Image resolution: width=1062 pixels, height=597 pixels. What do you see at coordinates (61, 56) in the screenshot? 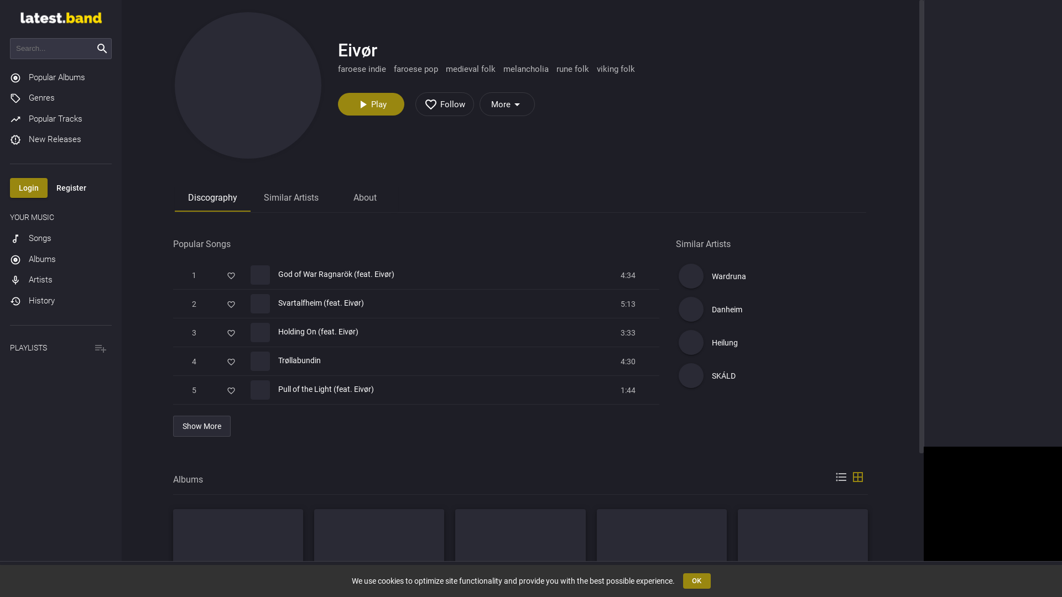
I see `Popular Albums` at bounding box center [61, 56].